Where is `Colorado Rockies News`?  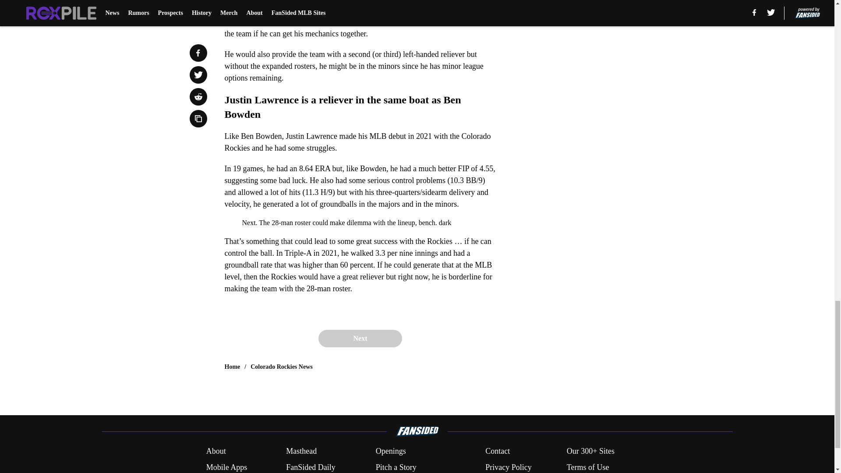
Colorado Rockies News is located at coordinates (282, 367).